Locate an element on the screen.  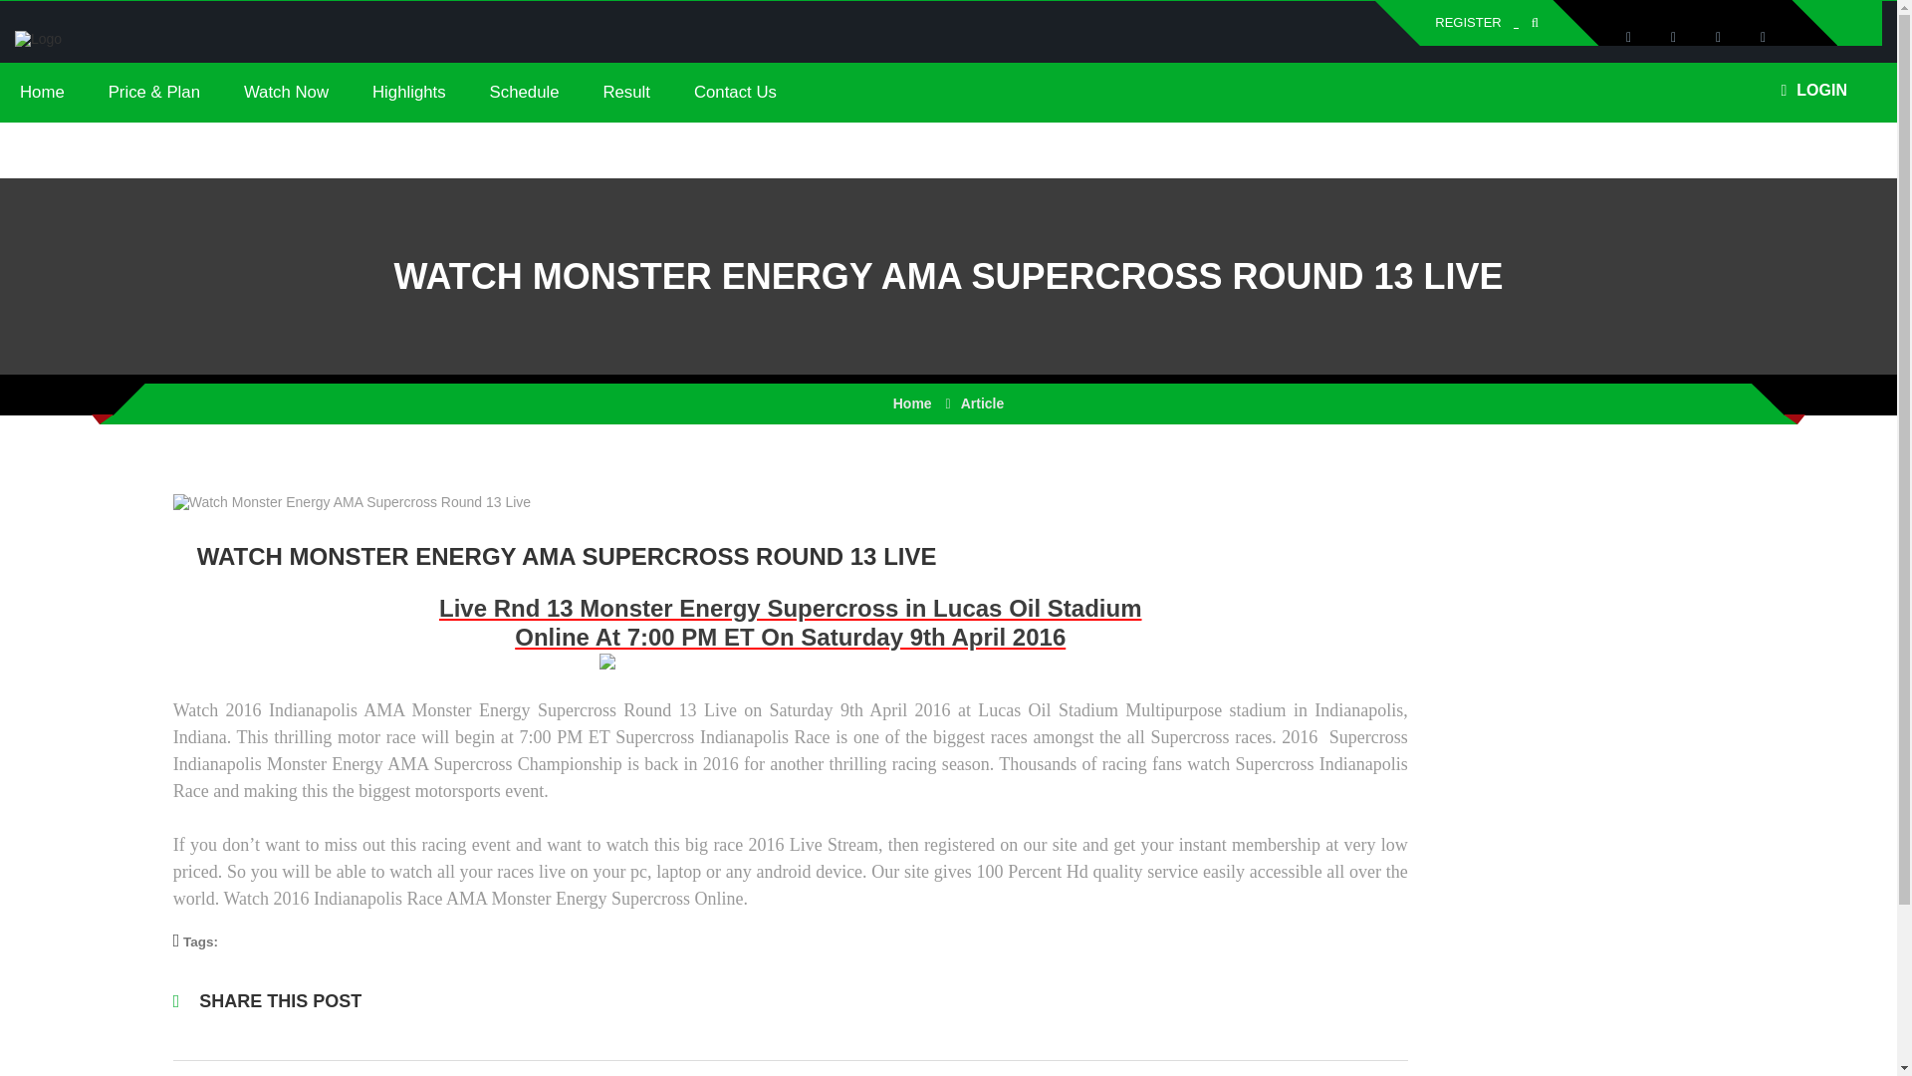
Highlights is located at coordinates (408, 93).